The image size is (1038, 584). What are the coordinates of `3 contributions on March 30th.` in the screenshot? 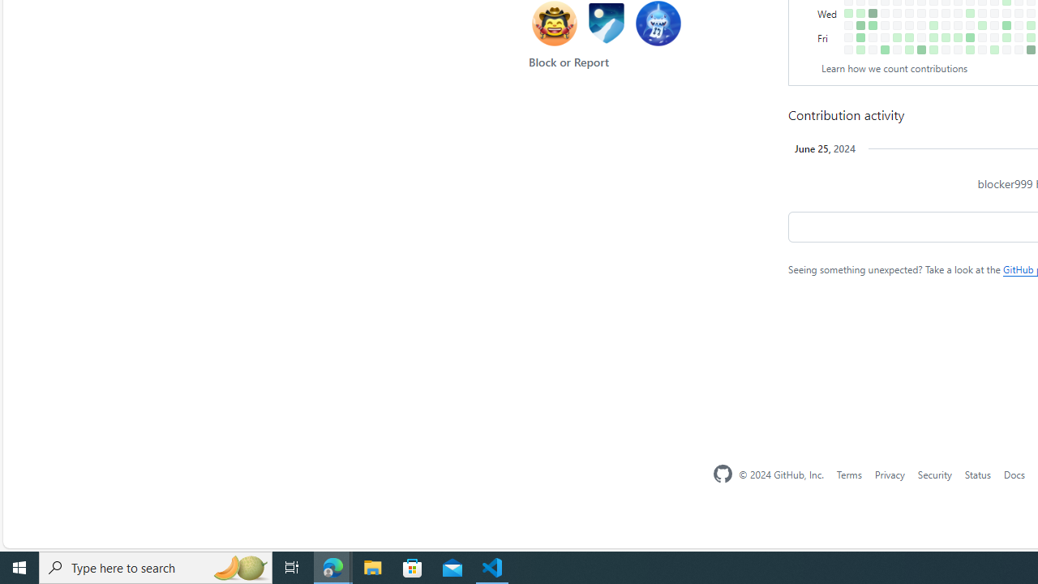 It's located at (994, 49).